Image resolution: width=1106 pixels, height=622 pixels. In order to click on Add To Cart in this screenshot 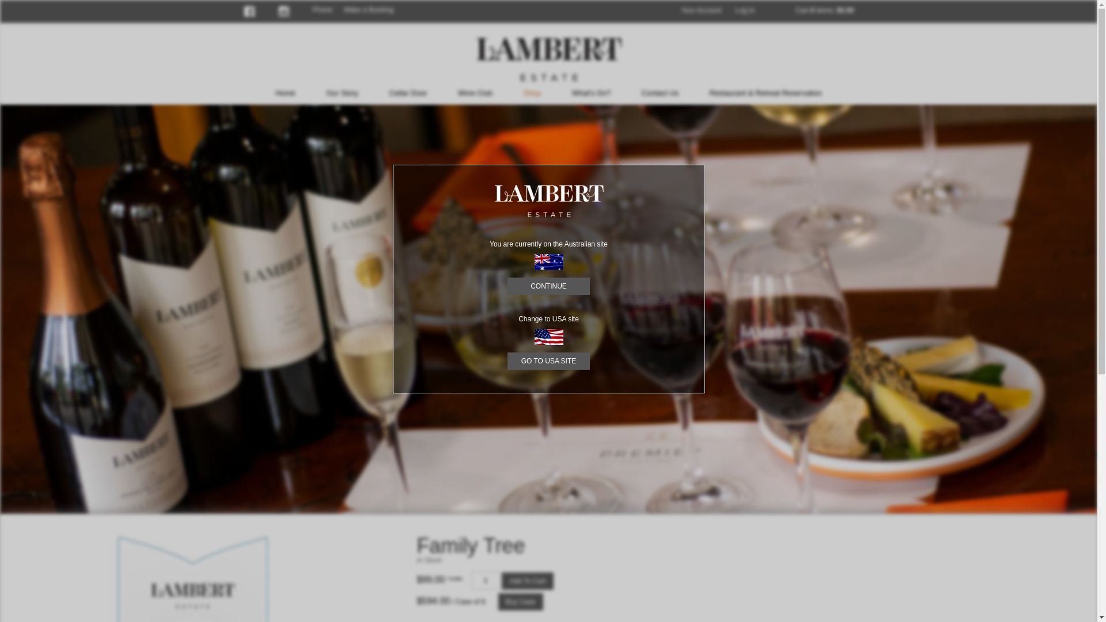, I will do `click(528, 581)`.